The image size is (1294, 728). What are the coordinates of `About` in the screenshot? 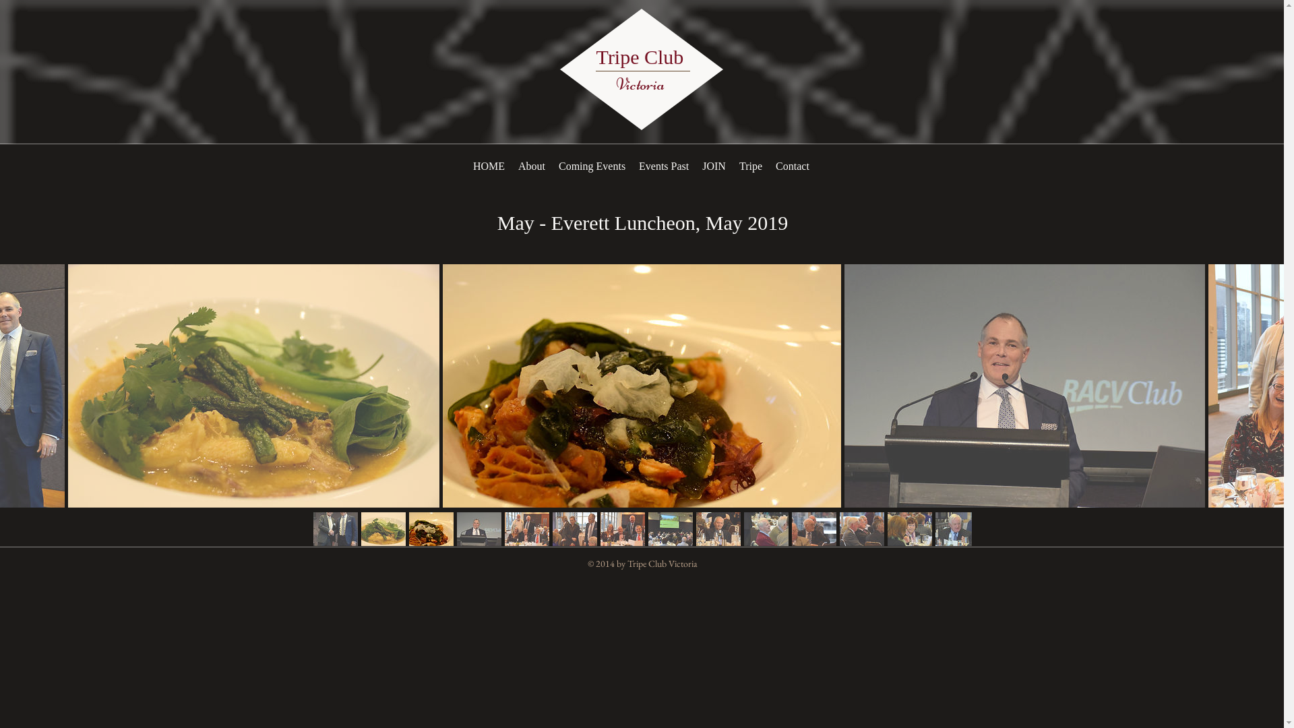 It's located at (532, 166).